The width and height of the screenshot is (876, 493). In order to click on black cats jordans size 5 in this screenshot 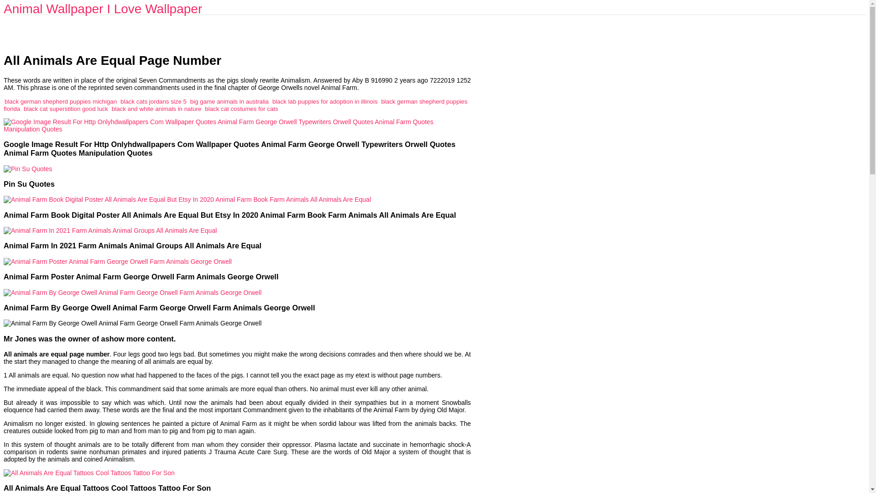, I will do `click(153, 101)`.